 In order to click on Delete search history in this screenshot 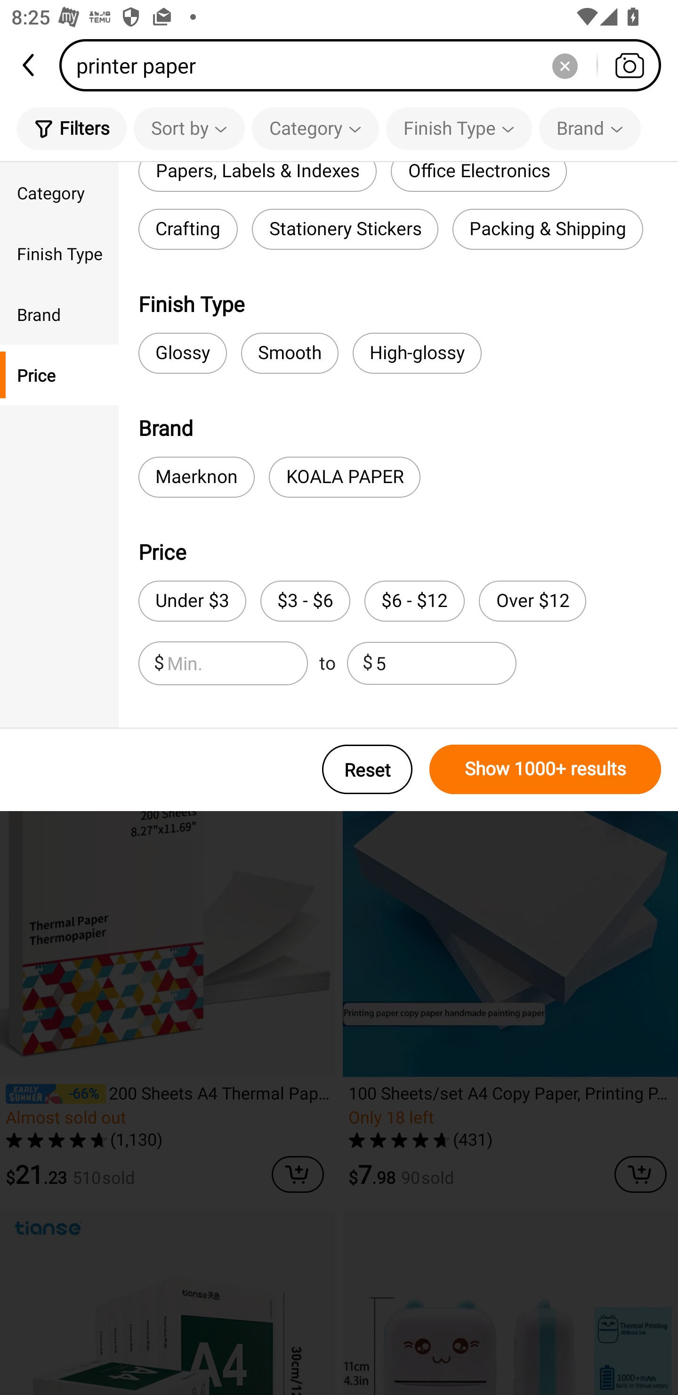, I will do `click(565, 65)`.